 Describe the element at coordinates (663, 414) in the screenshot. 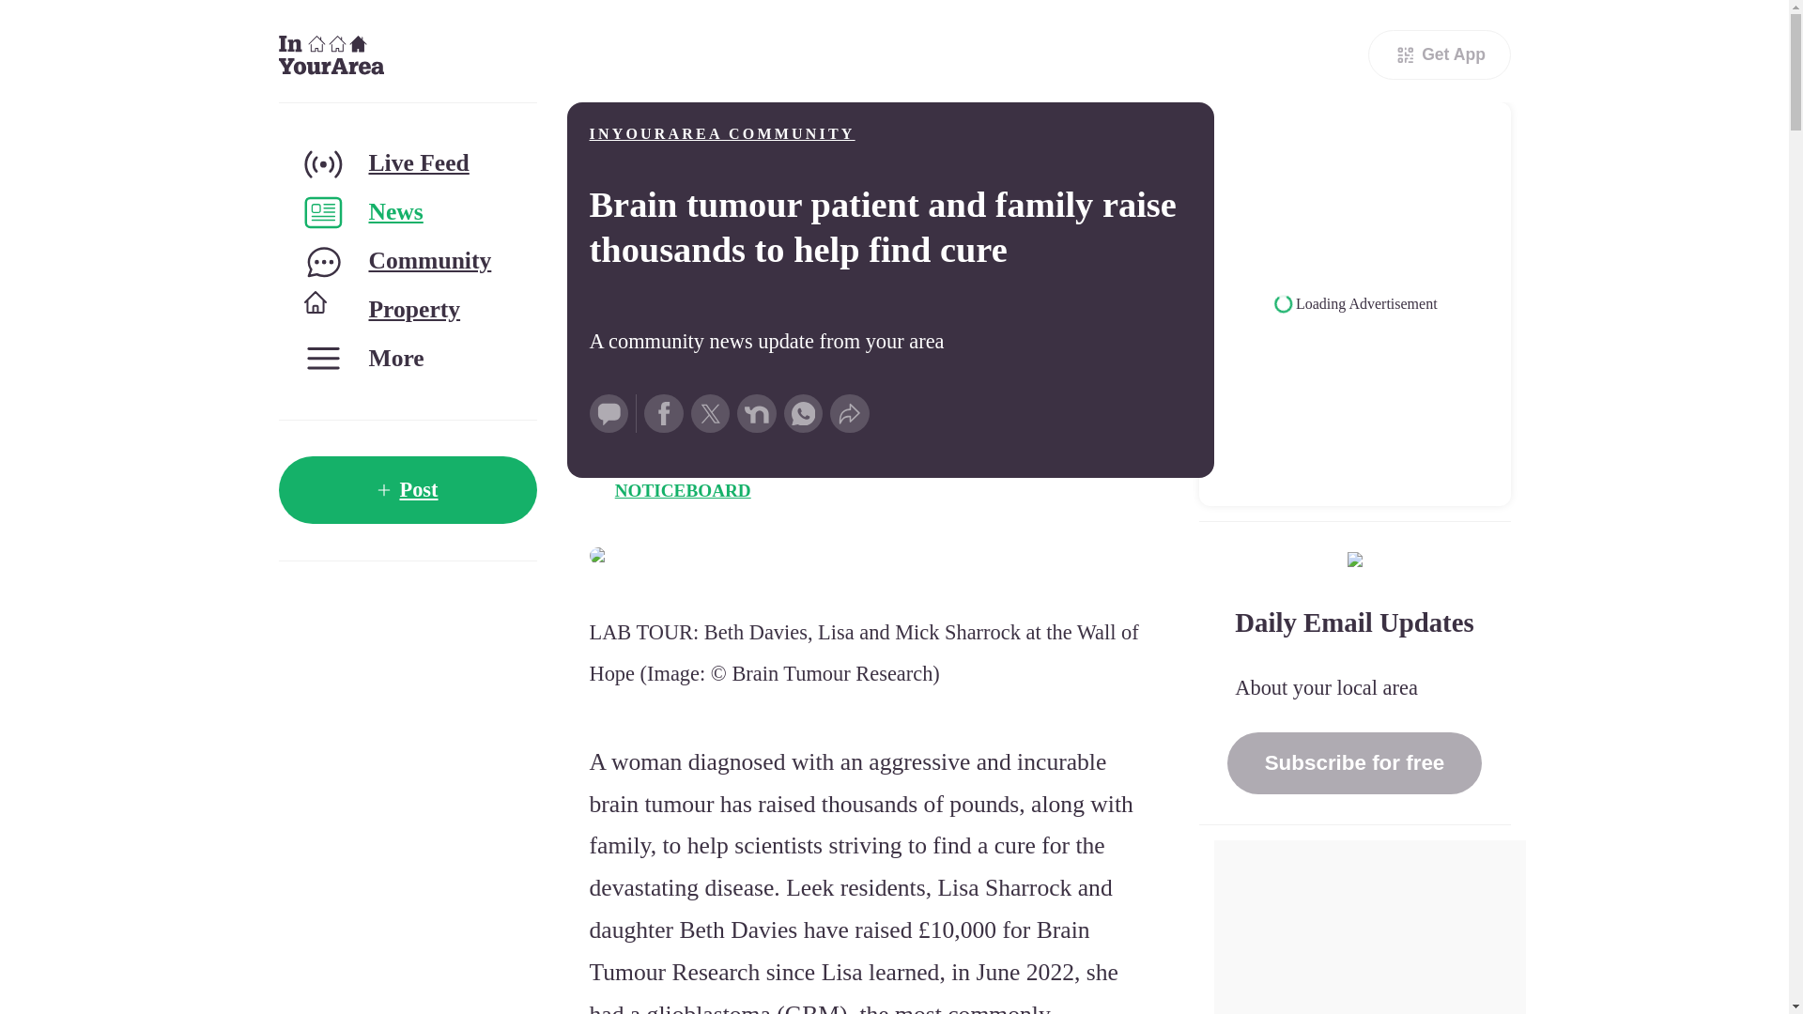

I see `Share to Facebook` at that location.